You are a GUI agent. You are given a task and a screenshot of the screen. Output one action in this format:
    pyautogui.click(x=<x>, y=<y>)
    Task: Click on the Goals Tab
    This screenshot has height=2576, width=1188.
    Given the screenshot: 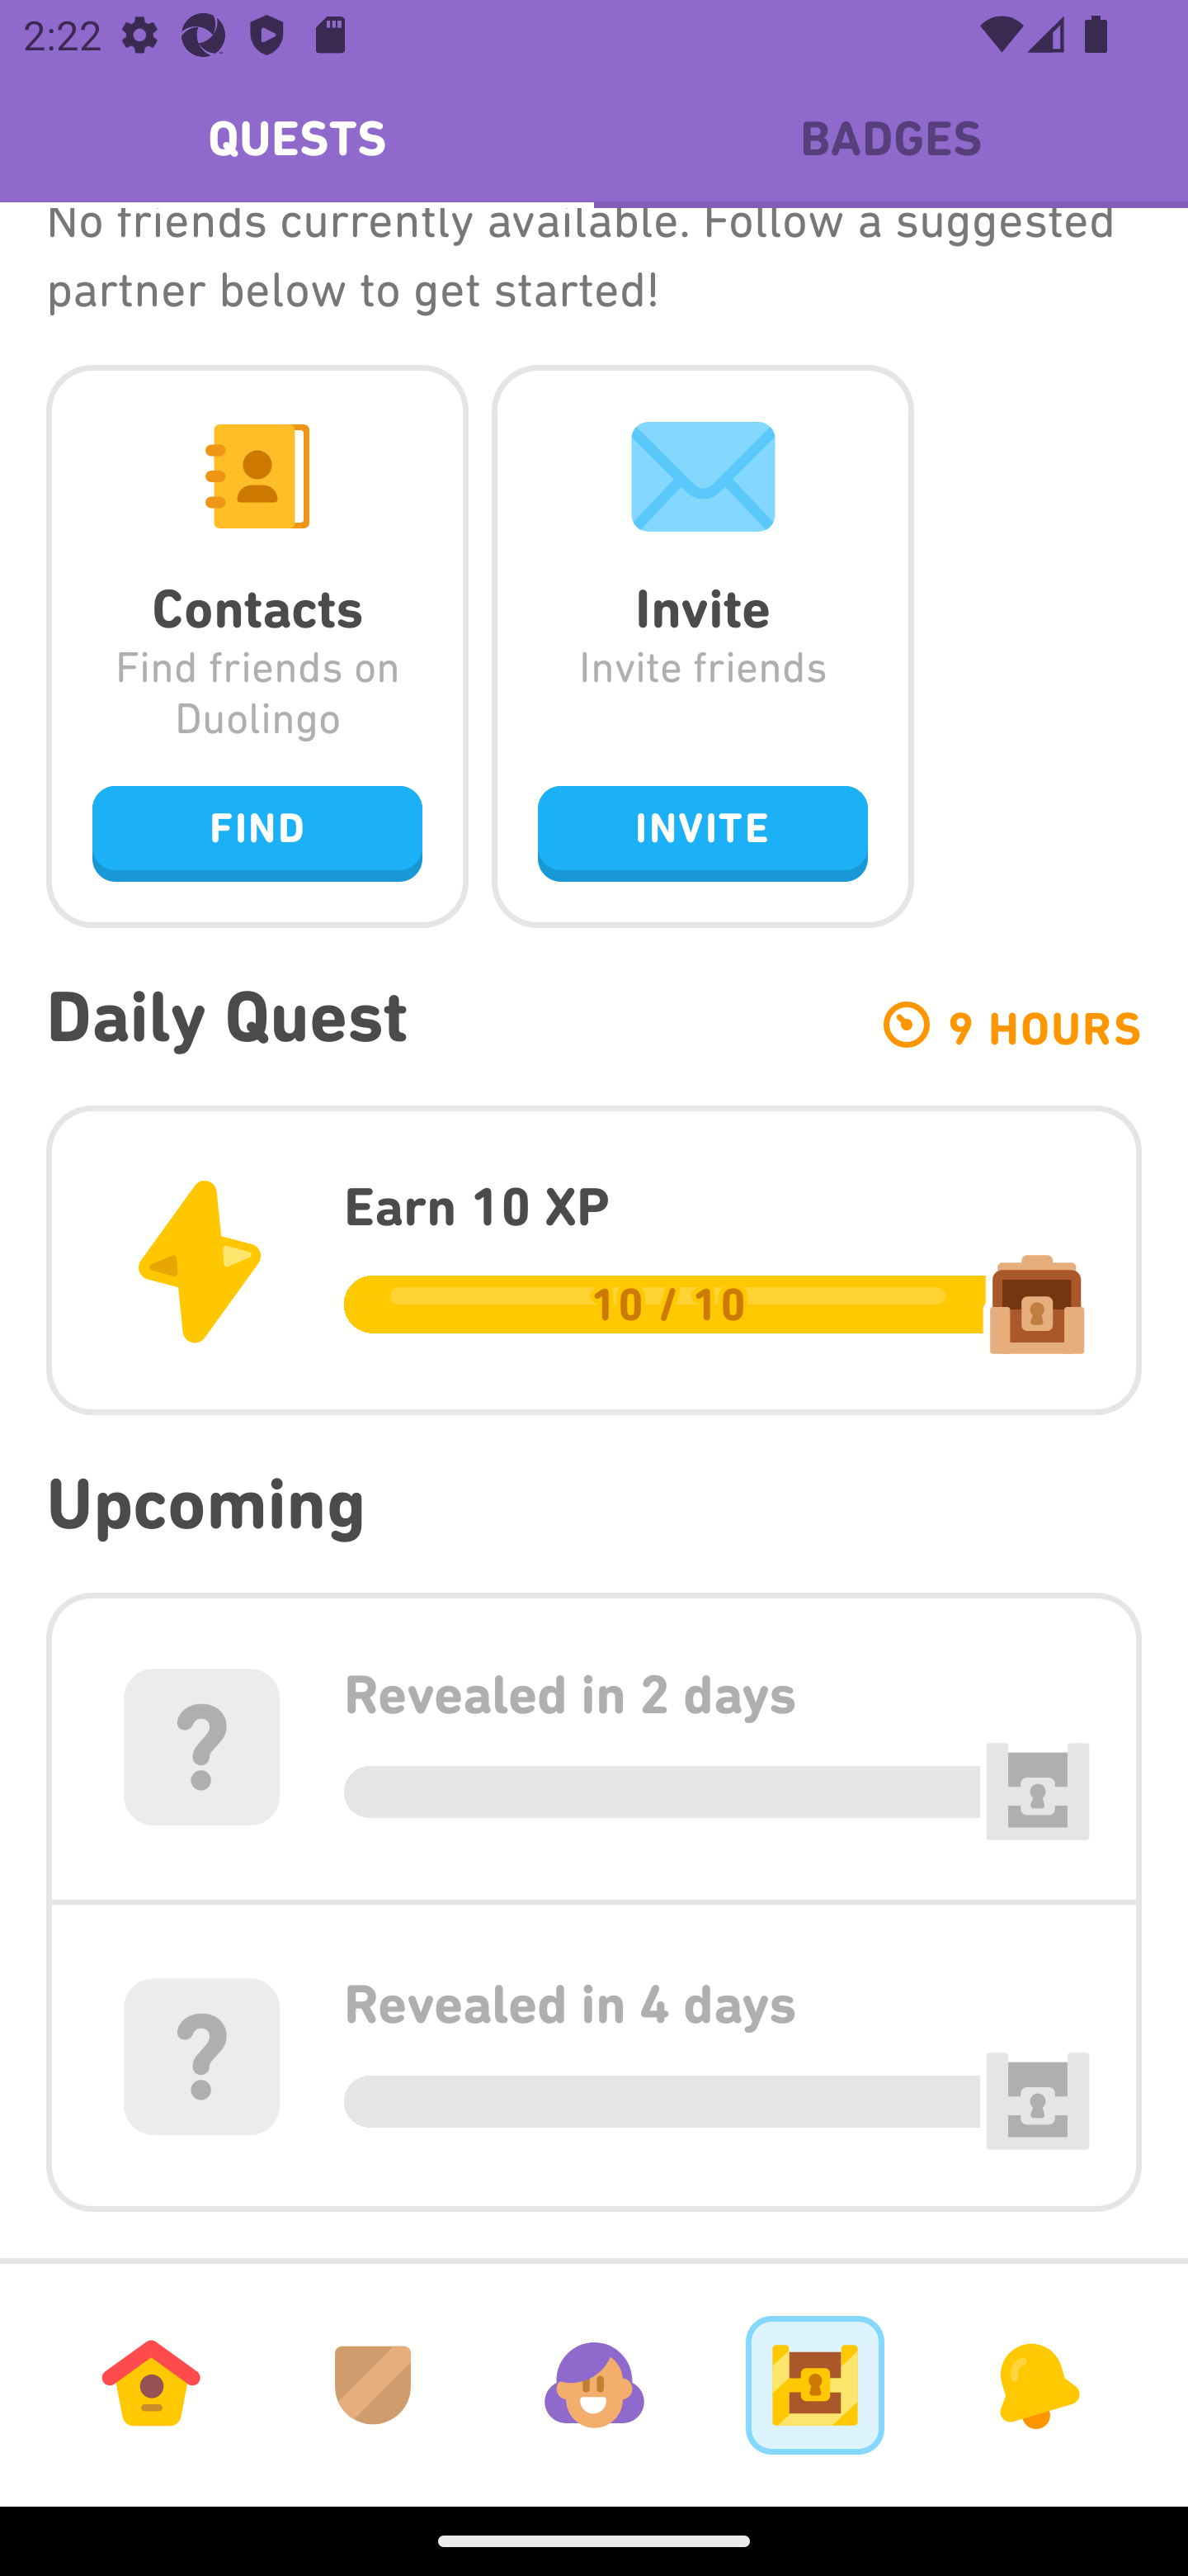 What is the action you would take?
    pyautogui.click(x=815, y=2384)
    